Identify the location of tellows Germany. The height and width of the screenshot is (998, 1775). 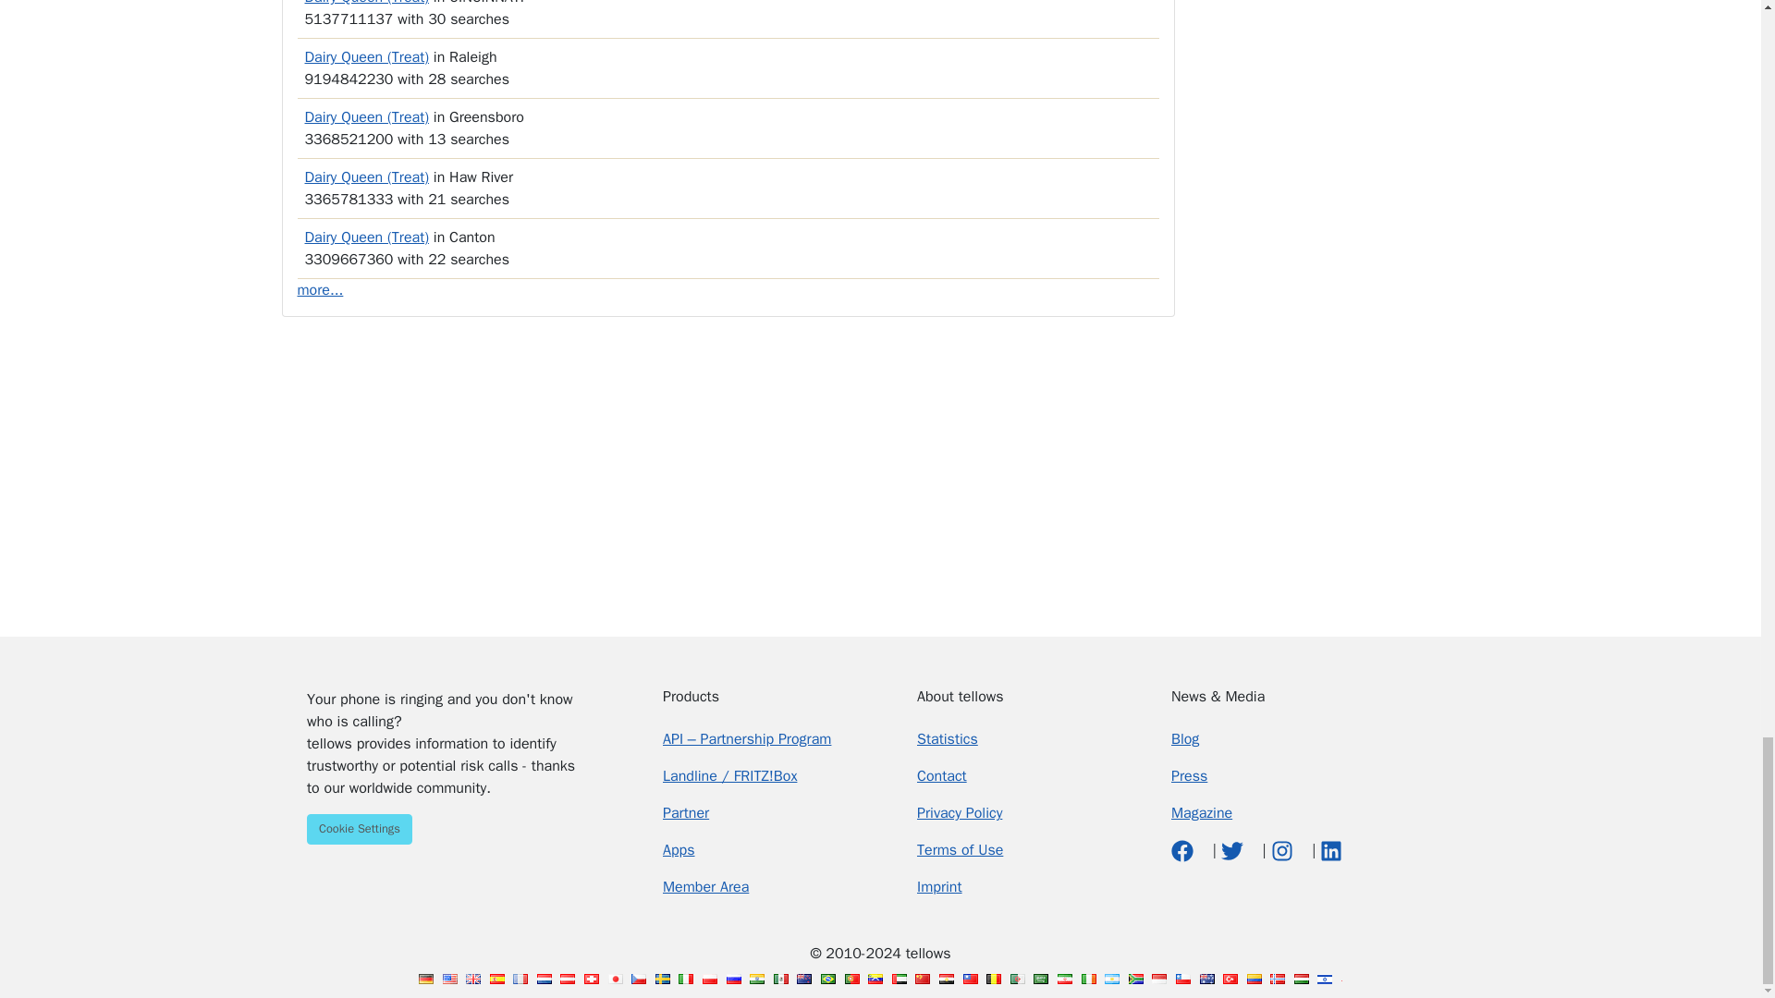
(425, 979).